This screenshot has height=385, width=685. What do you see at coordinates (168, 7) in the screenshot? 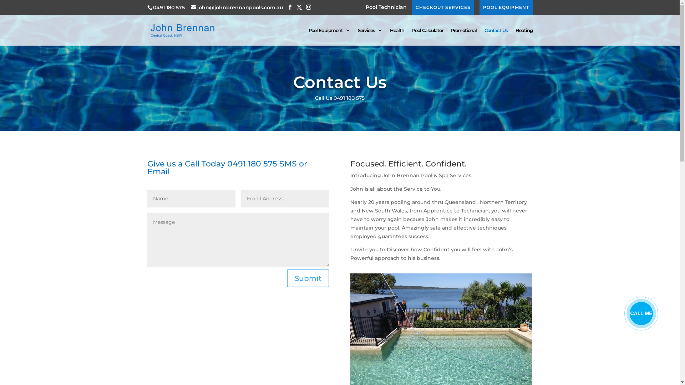
I see `0491 180 575` at bounding box center [168, 7].